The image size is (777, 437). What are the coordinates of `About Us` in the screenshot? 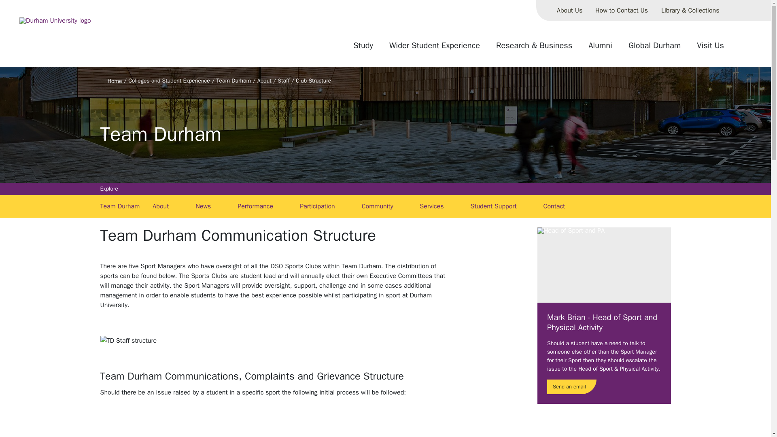 It's located at (569, 11).